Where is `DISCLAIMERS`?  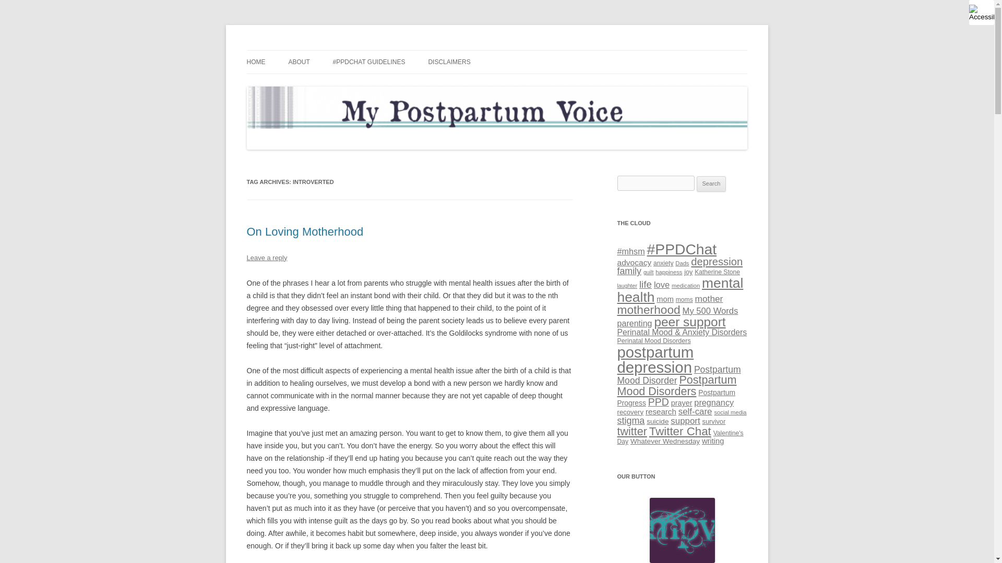 DISCLAIMERS is located at coordinates (449, 62).